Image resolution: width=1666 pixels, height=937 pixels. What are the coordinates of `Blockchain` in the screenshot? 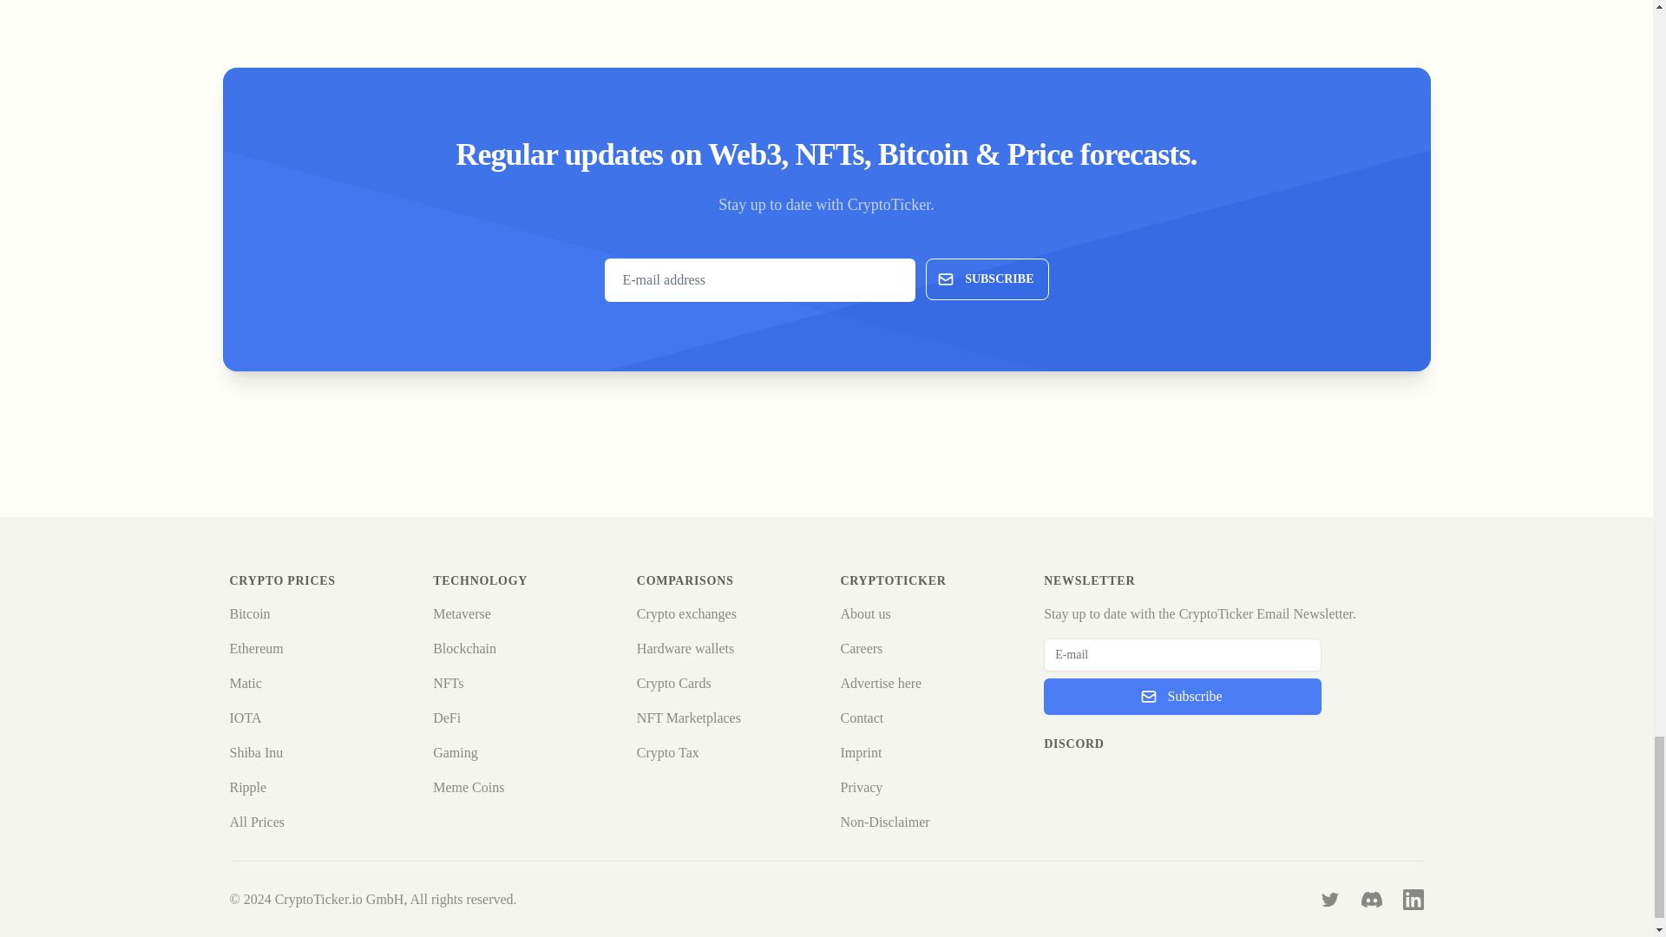 It's located at (465, 648).